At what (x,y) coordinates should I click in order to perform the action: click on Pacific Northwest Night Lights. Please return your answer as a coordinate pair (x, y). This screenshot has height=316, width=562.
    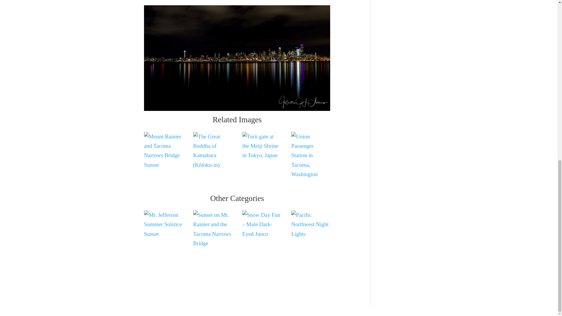
    Looking at the image, I should click on (311, 225).